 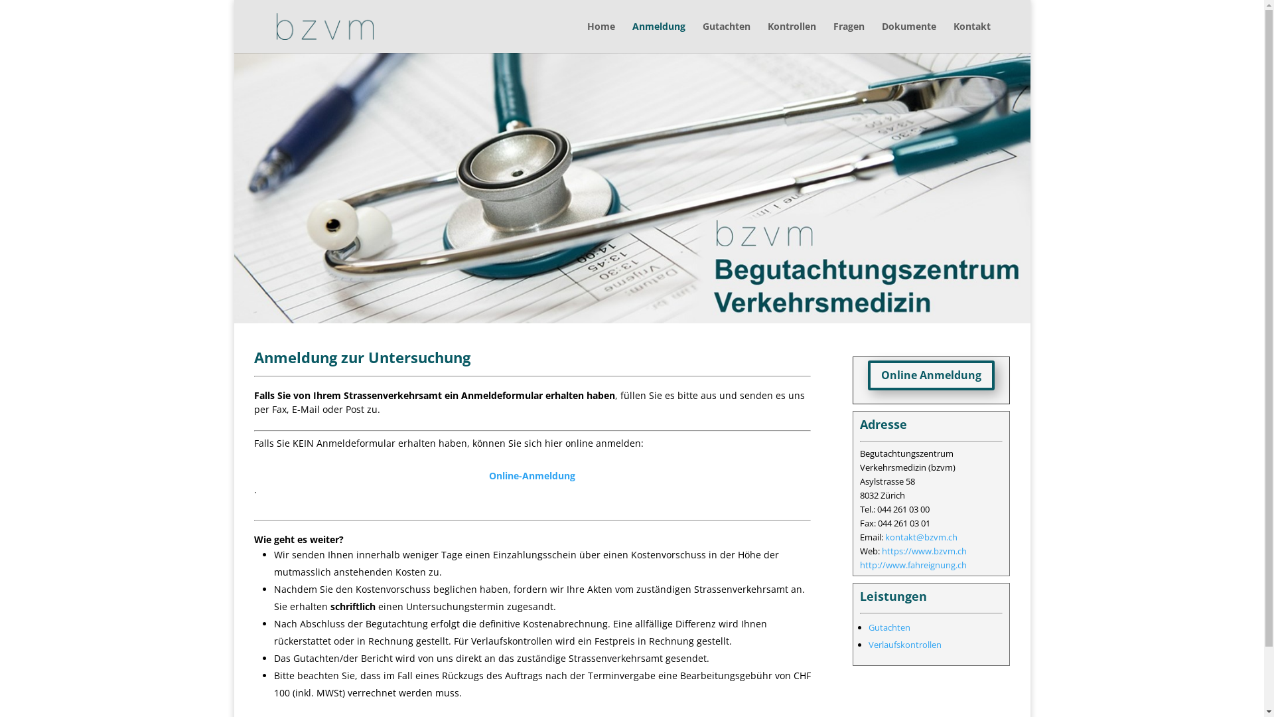 What do you see at coordinates (908, 37) in the screenshot?
I see `Dokumente` at bounding box center [908, 37].